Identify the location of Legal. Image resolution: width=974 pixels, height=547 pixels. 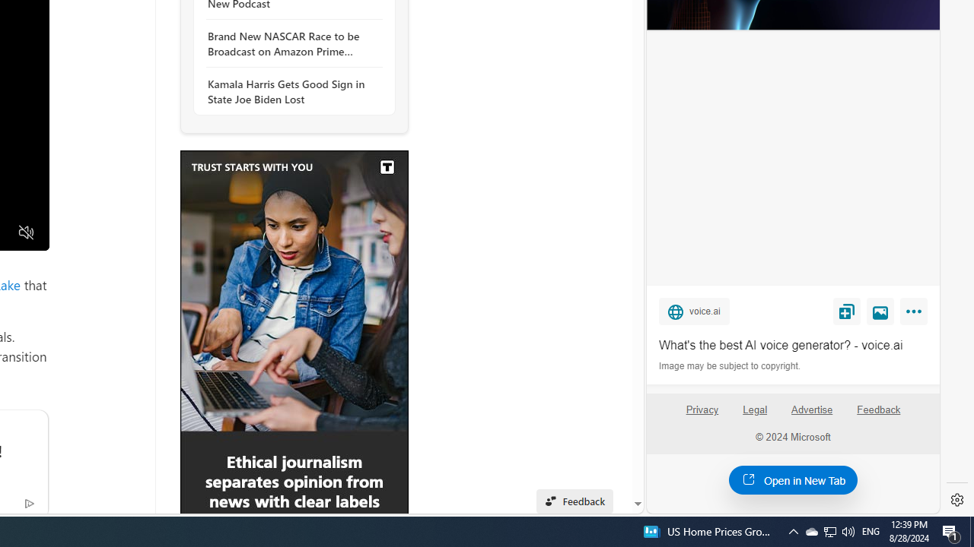
(755, 410).